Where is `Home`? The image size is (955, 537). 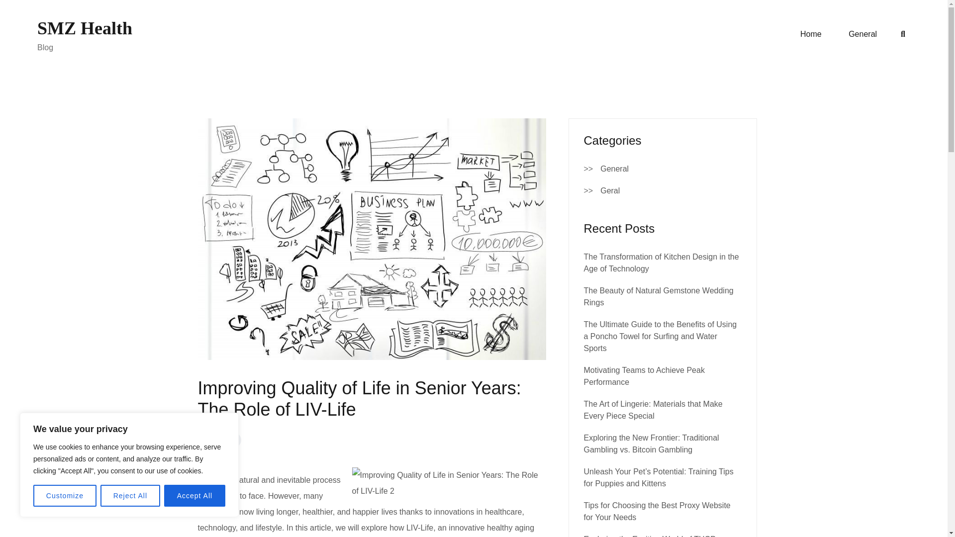
Home is located at coordinates (811, 34).